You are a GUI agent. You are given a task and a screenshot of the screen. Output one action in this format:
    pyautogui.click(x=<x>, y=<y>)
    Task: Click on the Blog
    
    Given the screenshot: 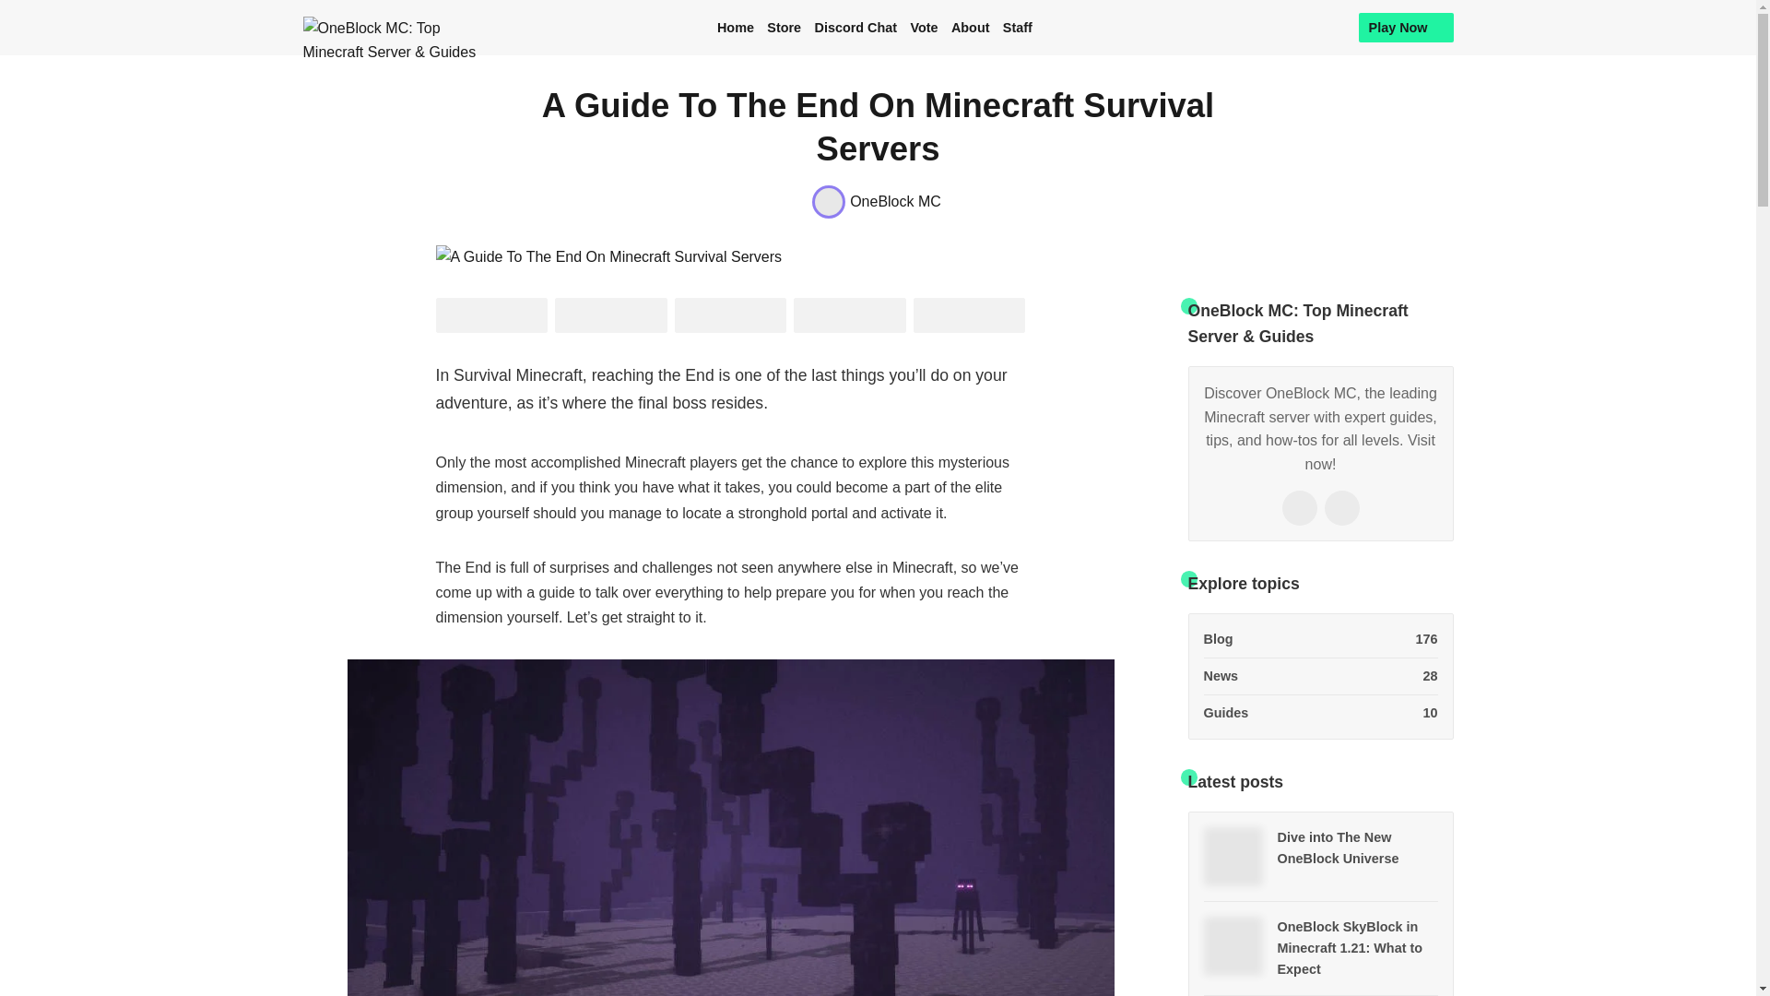 What is the action you would take?
    pyautogui.click(x=1320, y=643)
    